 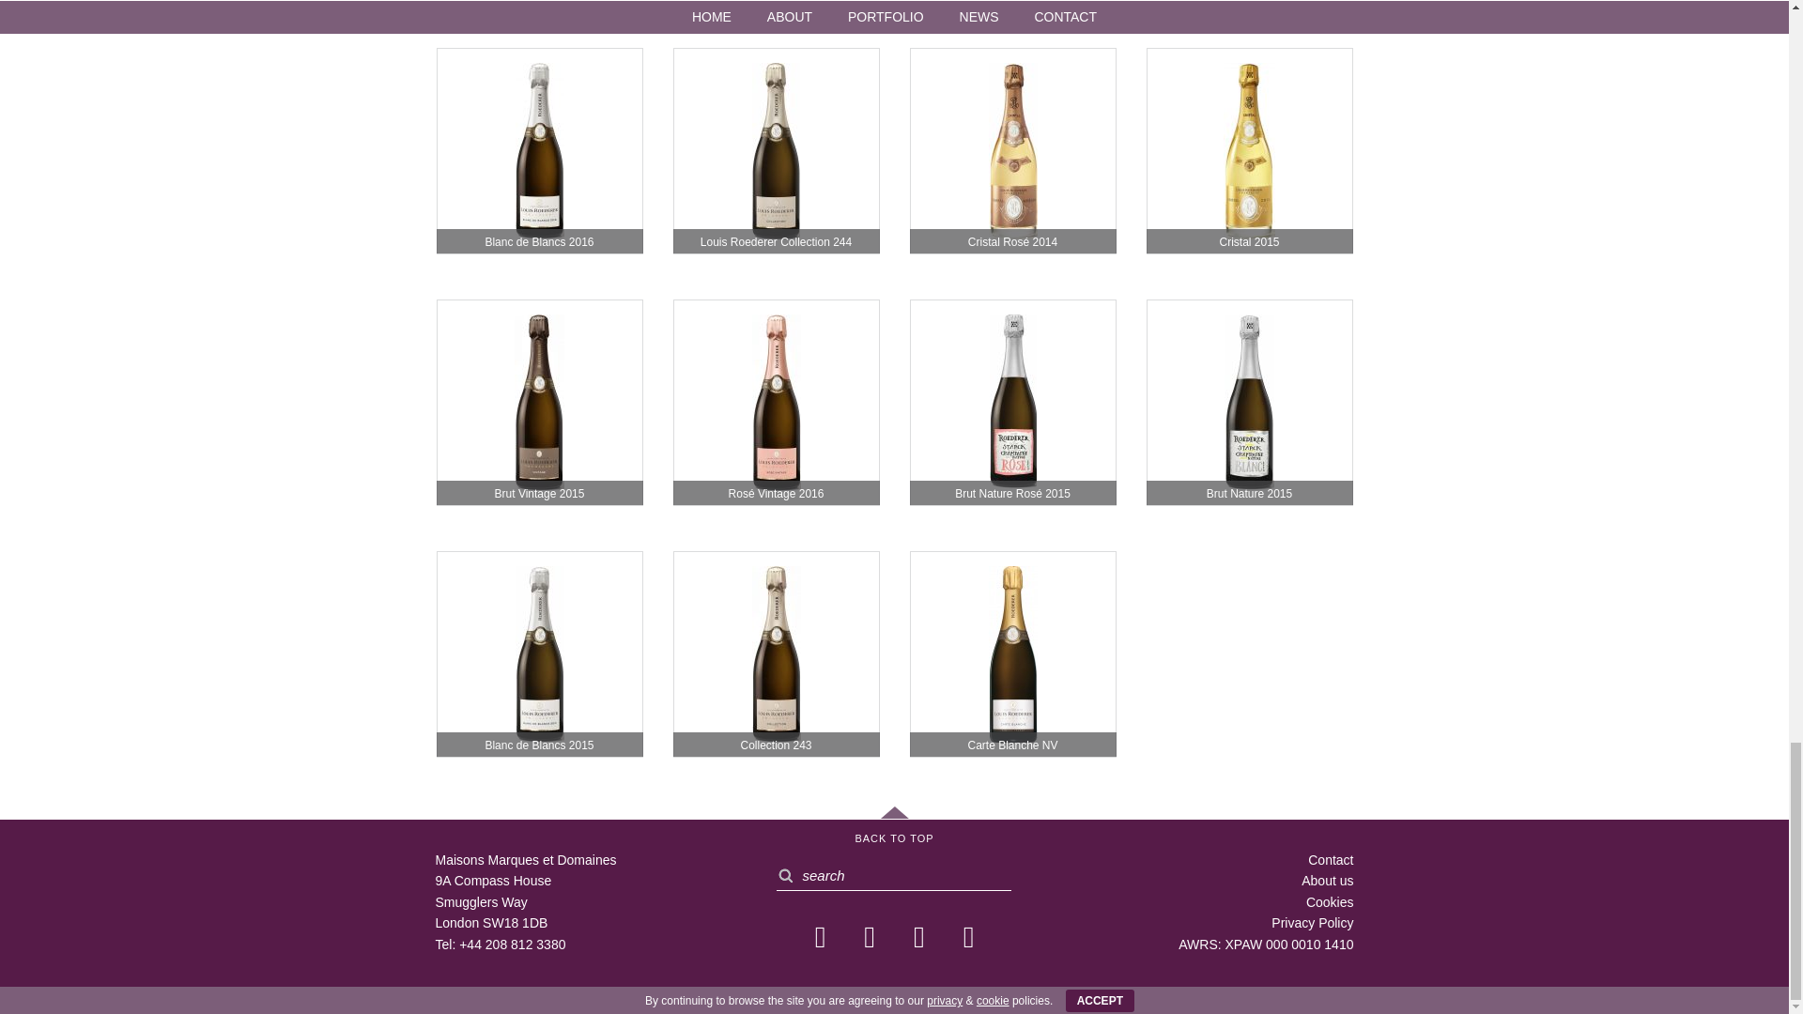 I want to click on Privacy Policy, so click(x=1312, y=923).